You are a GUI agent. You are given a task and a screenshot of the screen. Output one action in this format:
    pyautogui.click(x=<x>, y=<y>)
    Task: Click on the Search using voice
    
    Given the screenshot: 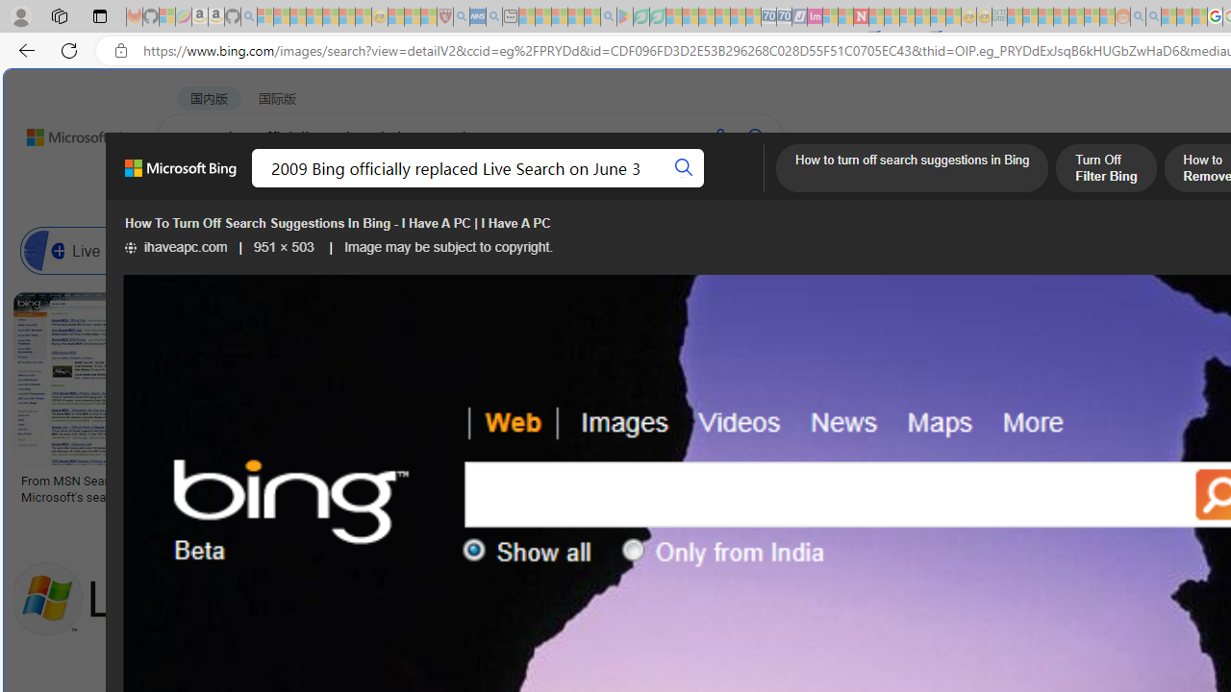 What is the action you would take?
    pyautogui.click(x=719, y=136)
    